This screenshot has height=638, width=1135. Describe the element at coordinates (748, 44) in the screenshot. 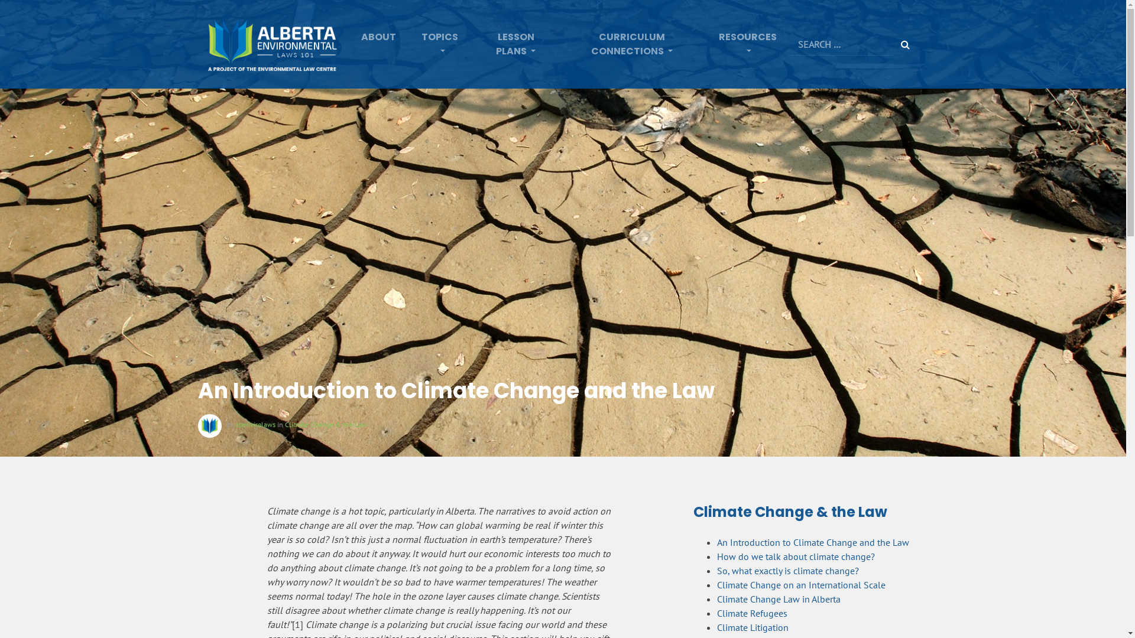

I see `RESOURCES` at that location.